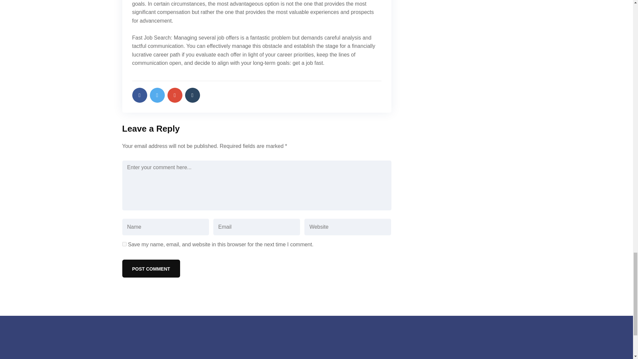 The height and width of the screenshot is (359, 638). Describe the element at coordinates (124, 244) in the screenshot. I see `yes` at that location.